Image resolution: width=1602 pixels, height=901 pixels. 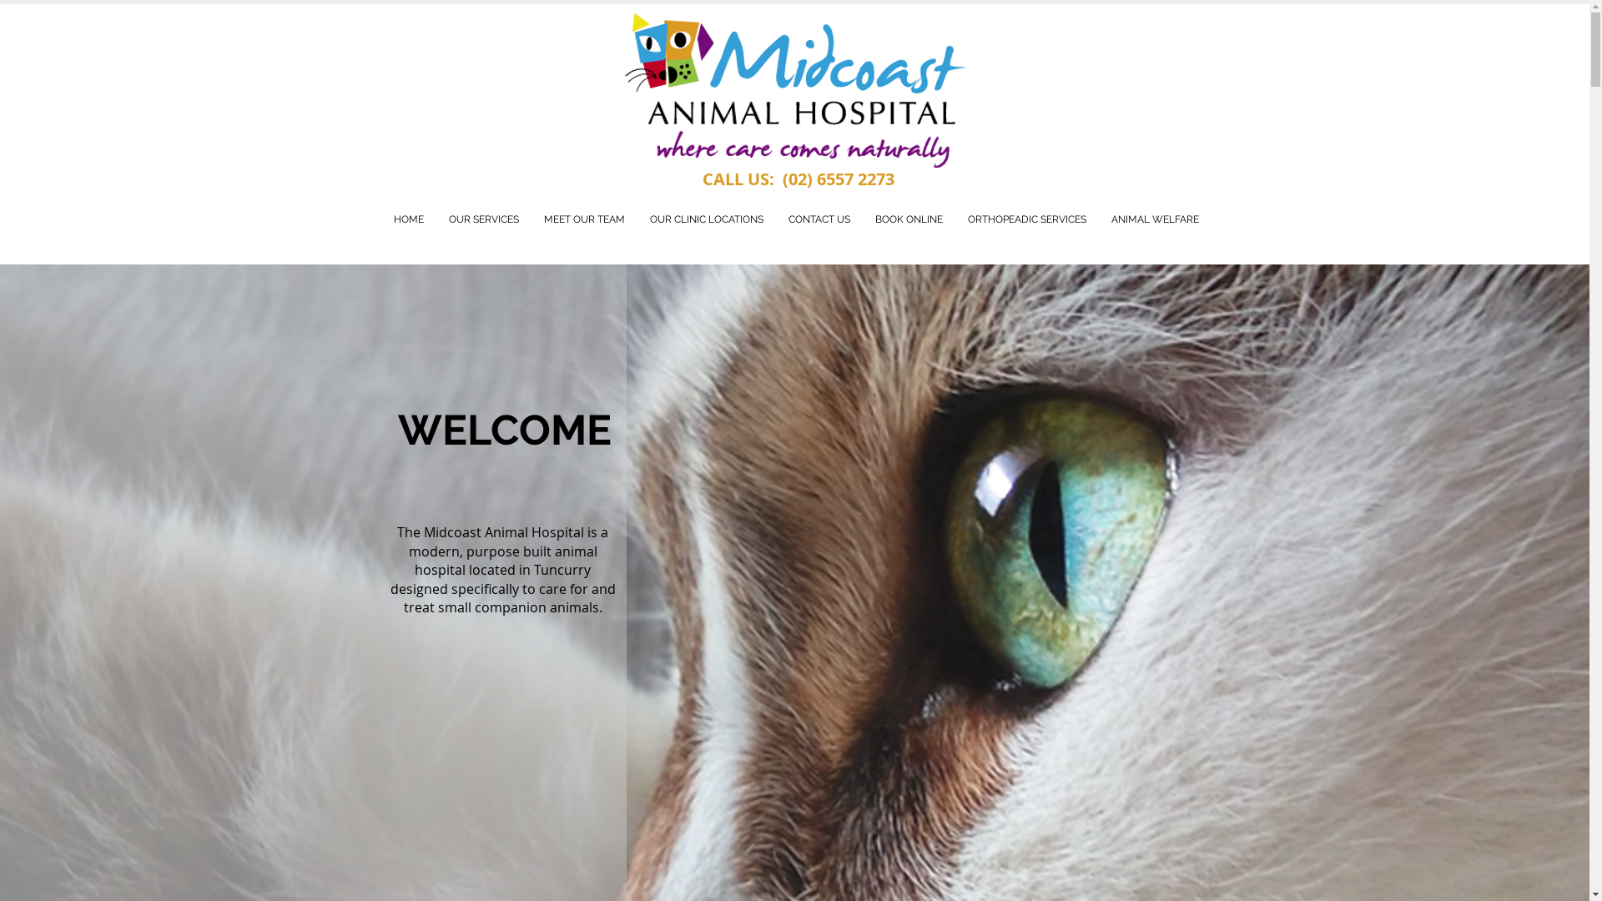 I want to click on OUR CLINIC LOCATIONS, so click(x=707, y=220).